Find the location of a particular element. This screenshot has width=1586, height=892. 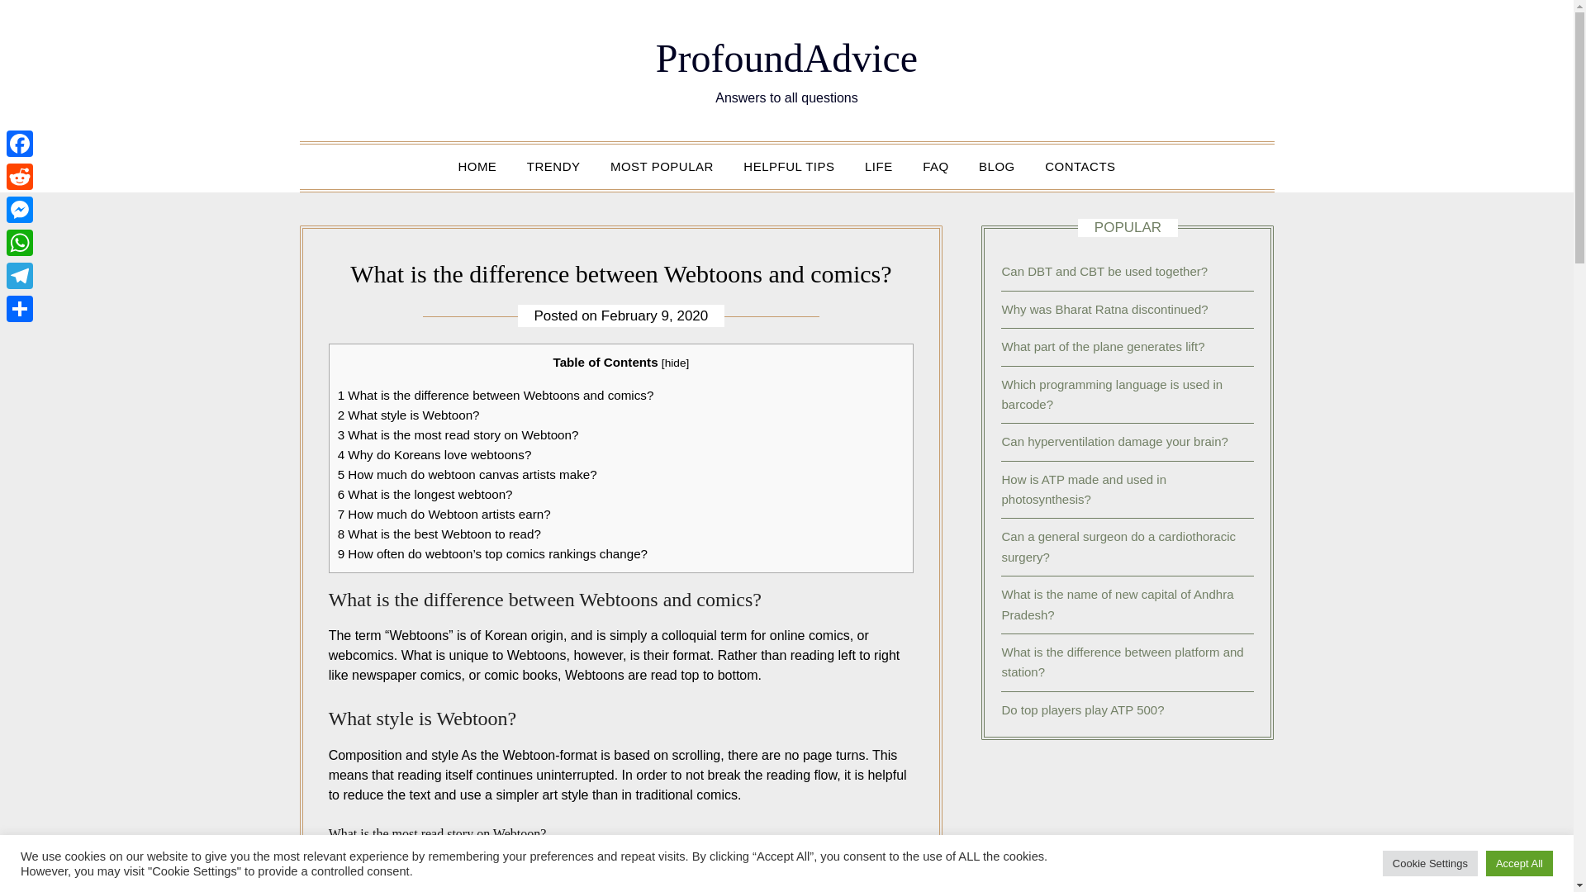

What part of the plane generates lift? is located at coordinates (1102, 346).